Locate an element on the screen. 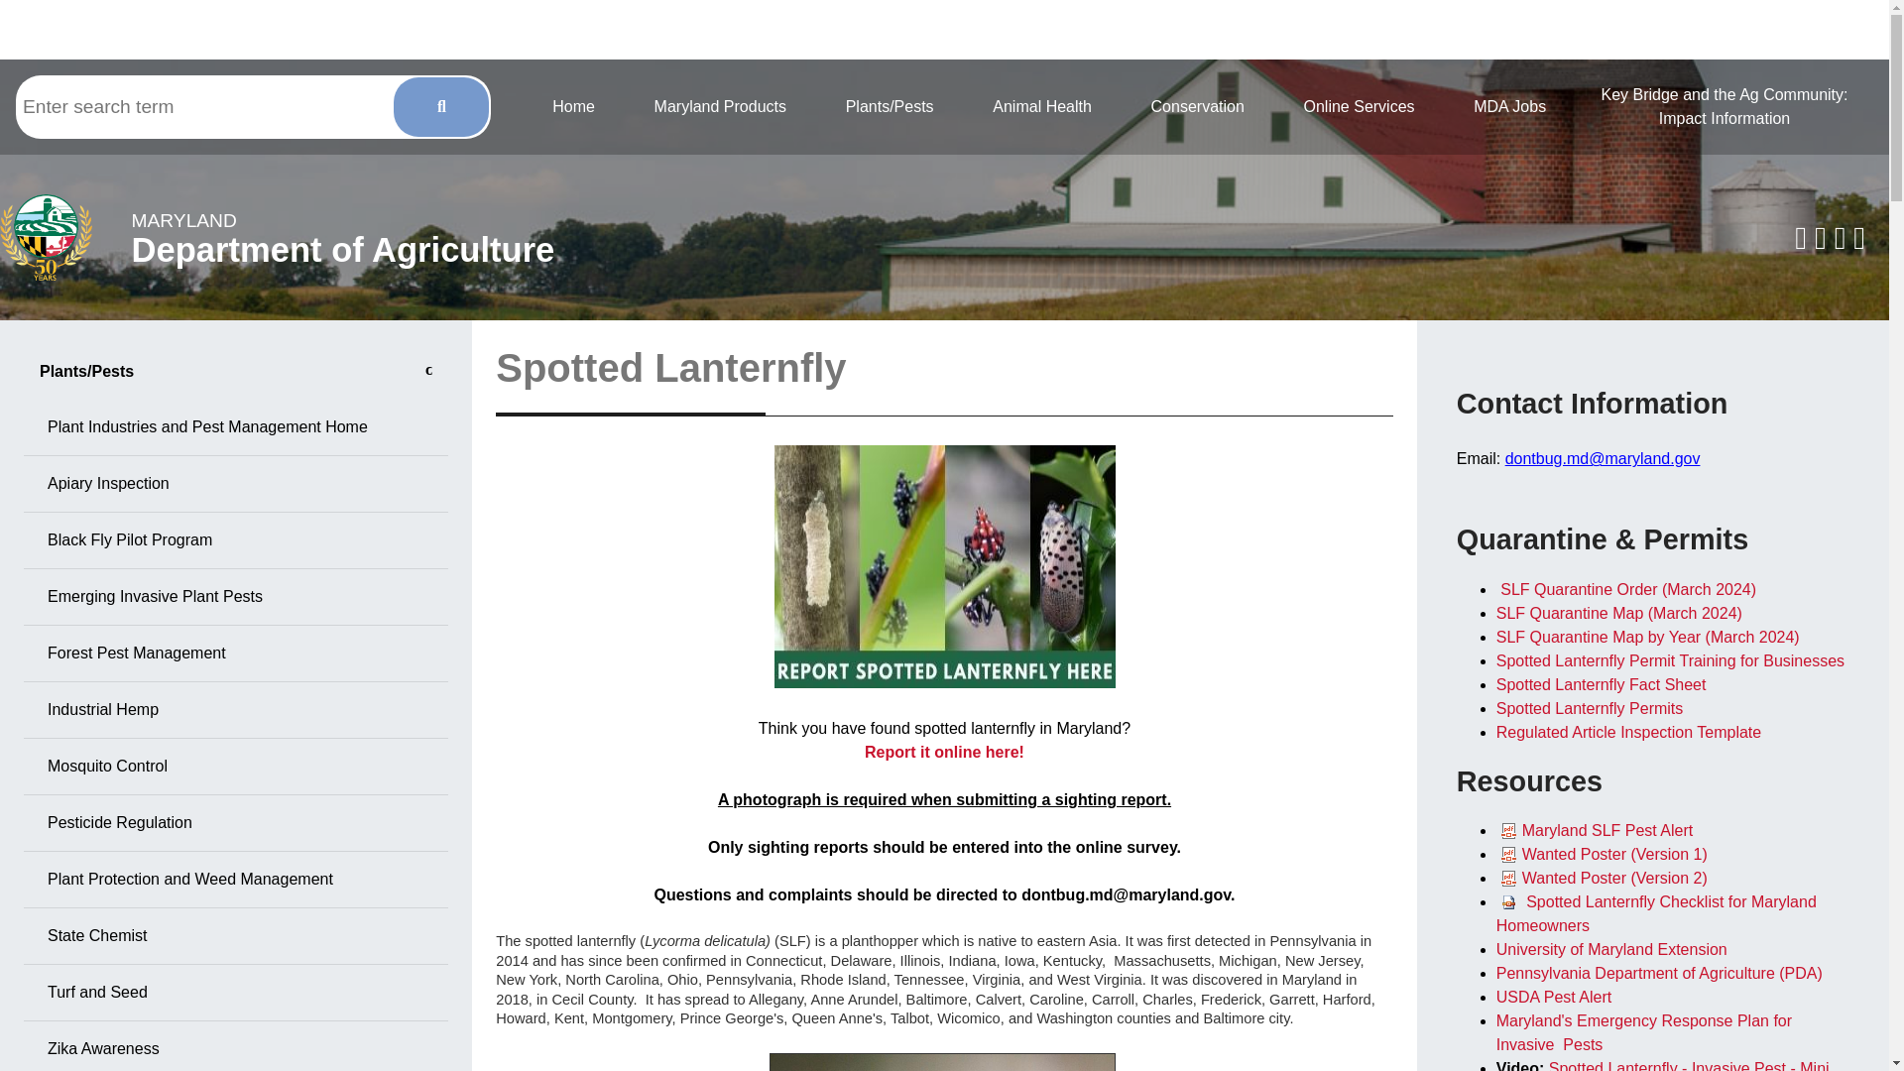 This screenshot has width=1904, height=1071. Plant Industries and Pest Management Home is located at coordinates (1359, 107).